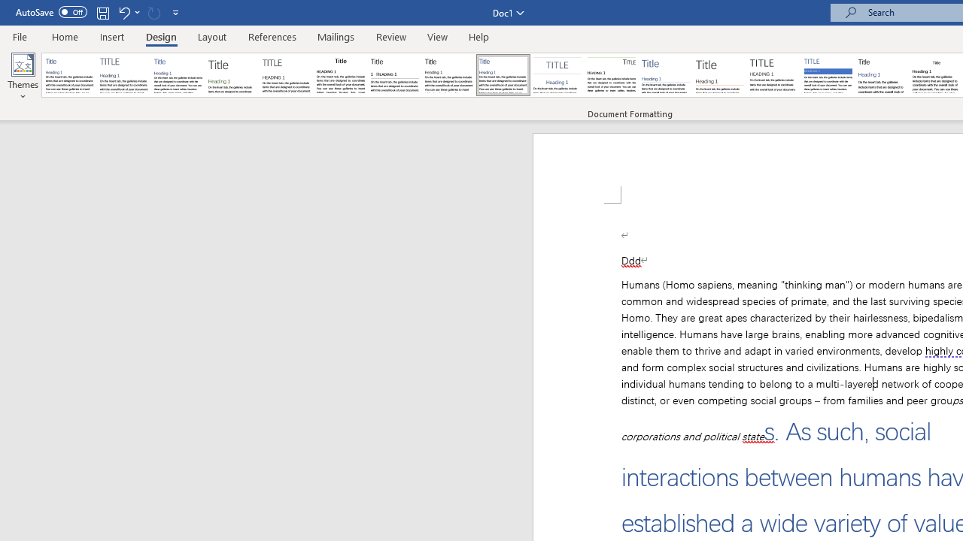 The image size is (963, 541). Describe the element at coordinates (503, 75) in the screenshot. I see `Casual` at that location.